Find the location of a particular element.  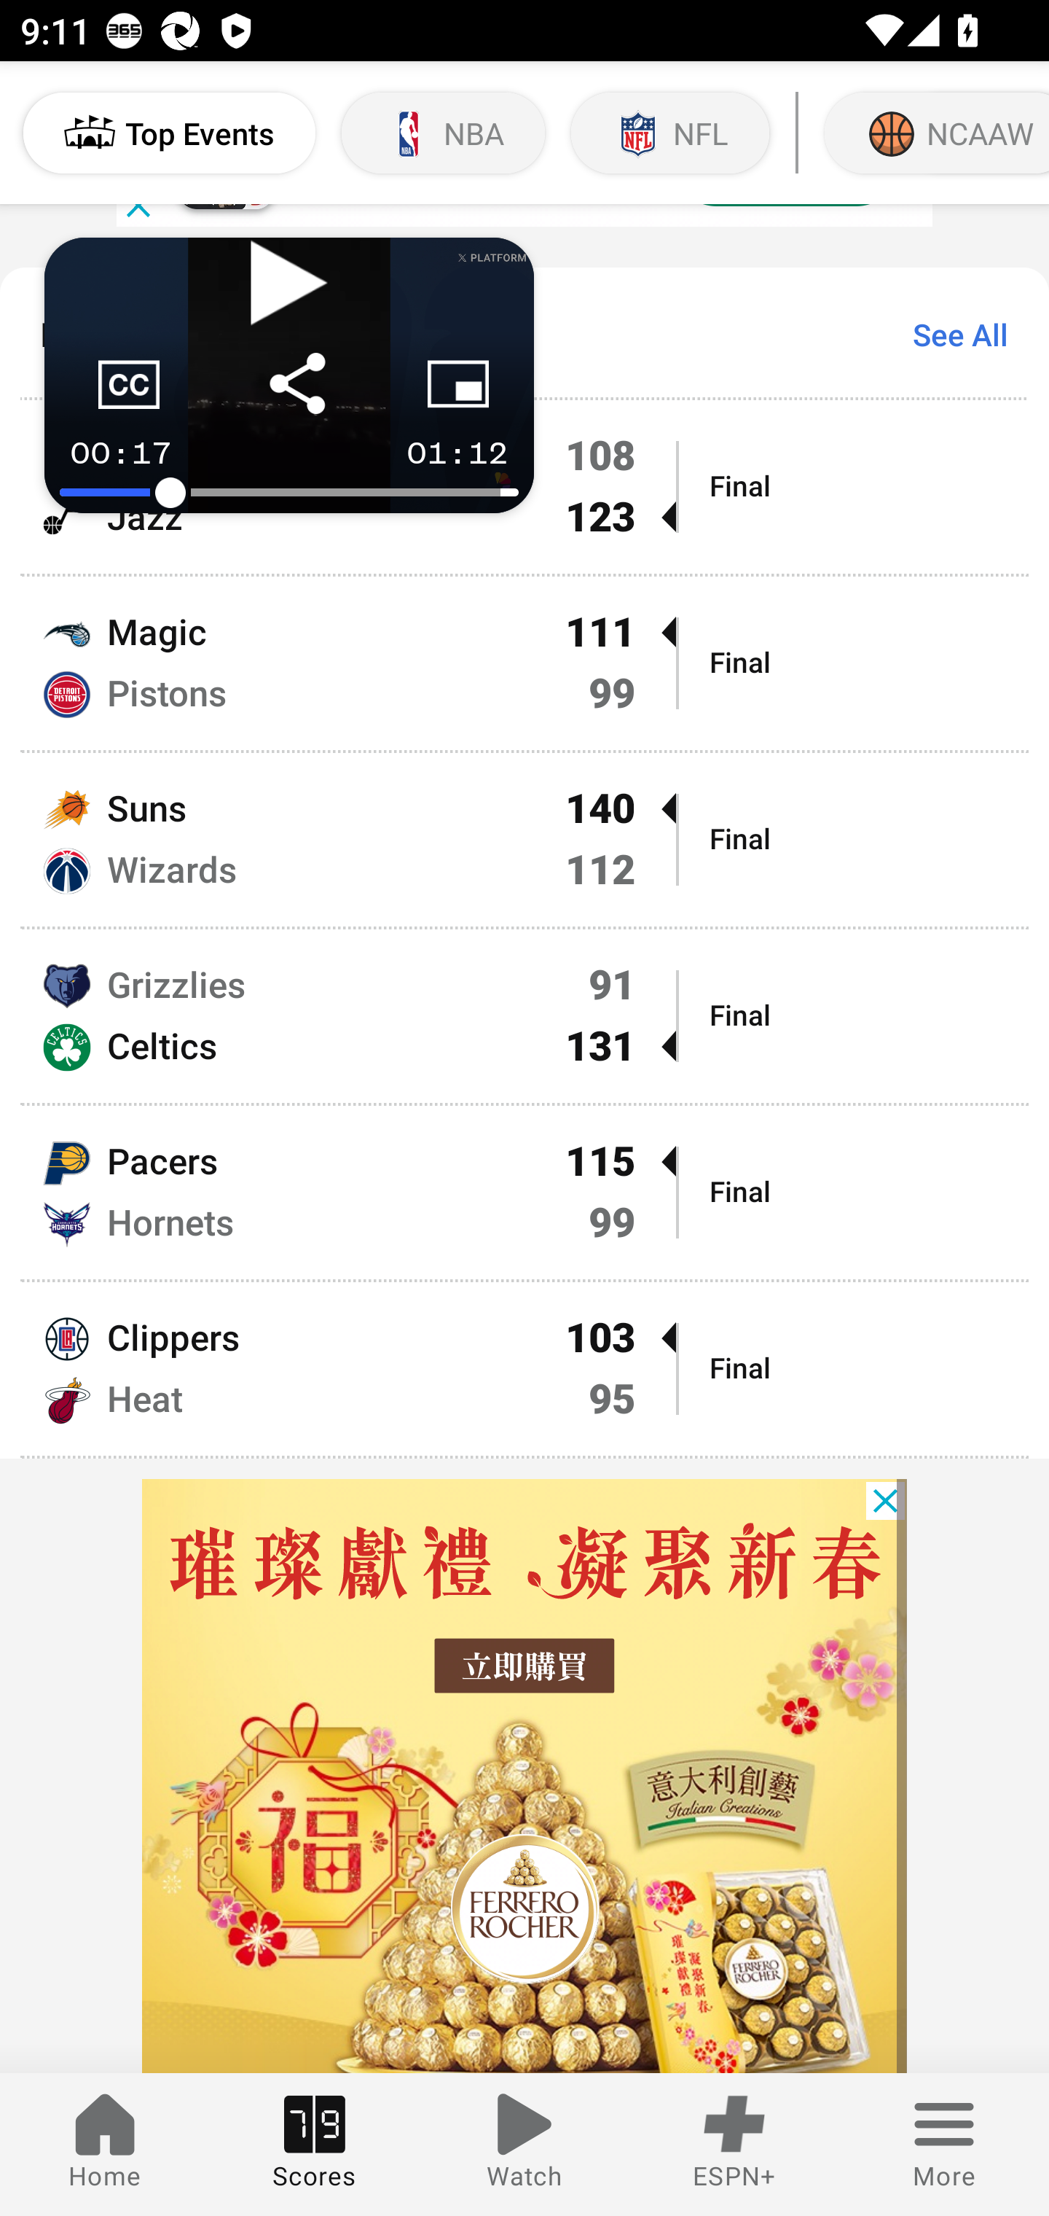

NCAAW is located at coordinates (934, 133).